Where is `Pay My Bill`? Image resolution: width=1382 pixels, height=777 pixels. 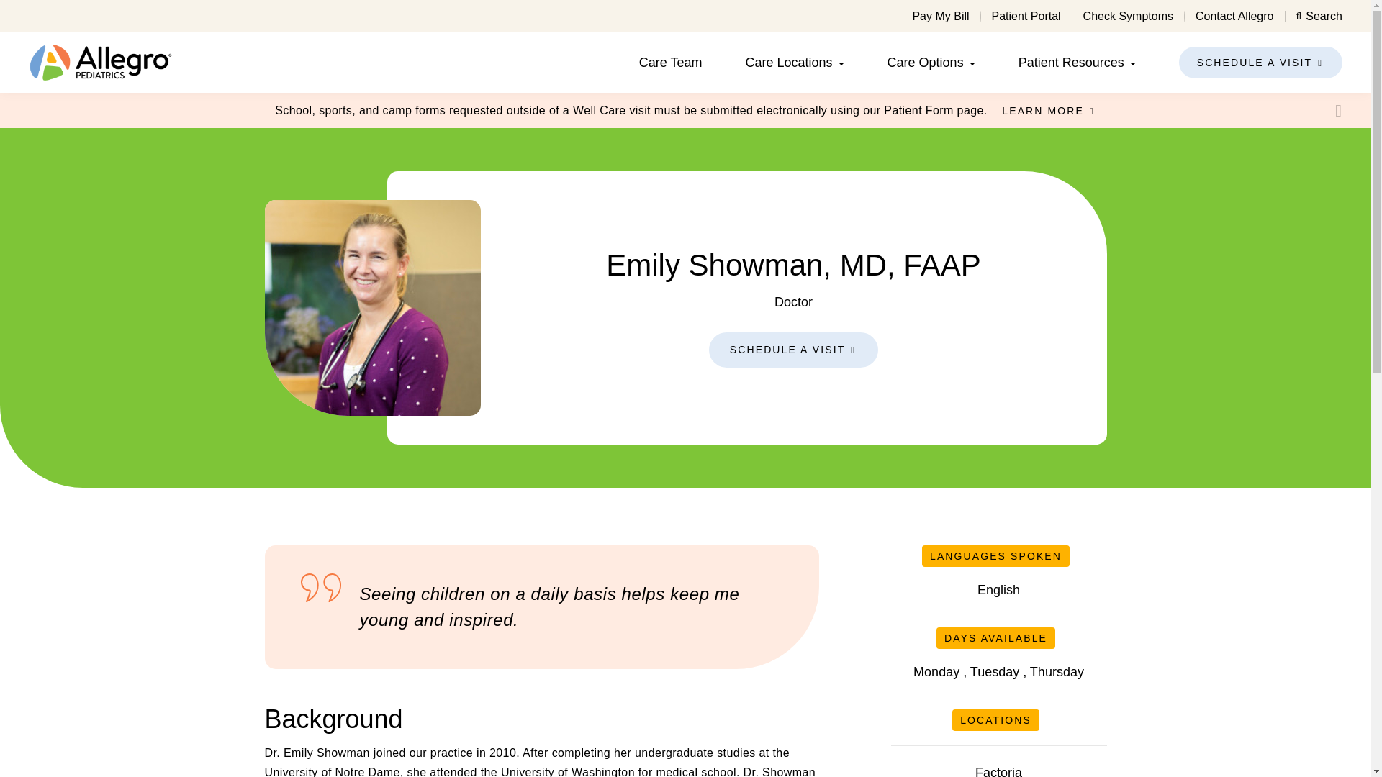
Pay My Bill is located at coordinates (940, 16).